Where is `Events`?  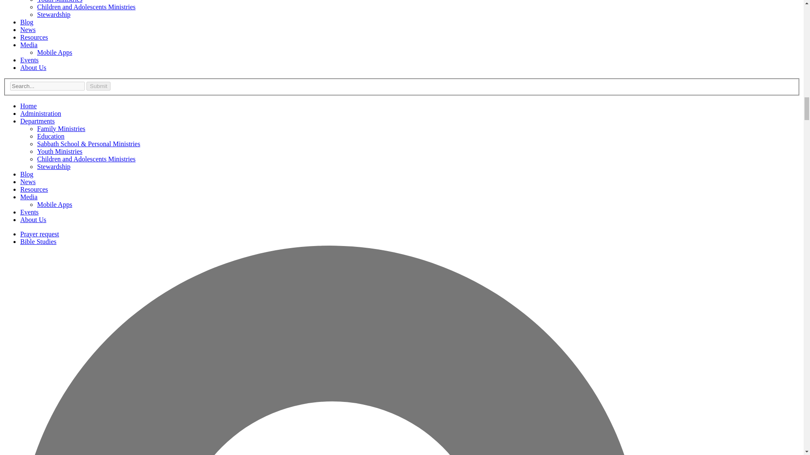
Events is located at coordinates (30, 60).